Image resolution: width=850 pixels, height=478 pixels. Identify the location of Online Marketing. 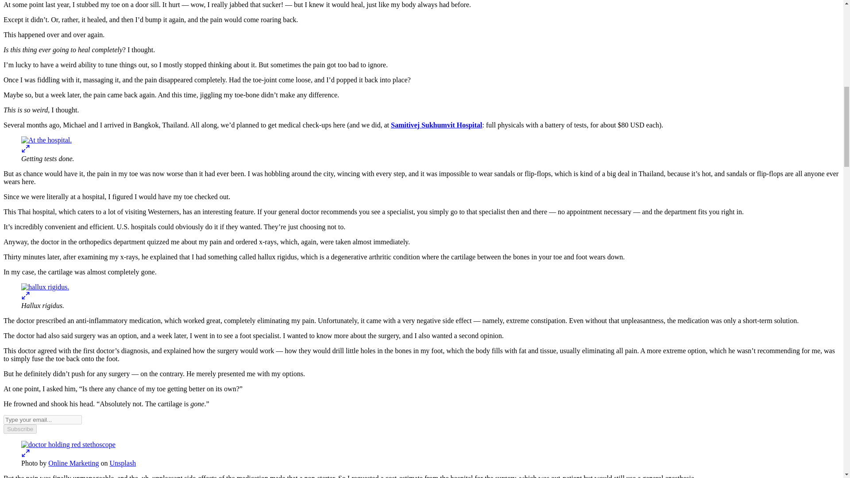
(73, 463).